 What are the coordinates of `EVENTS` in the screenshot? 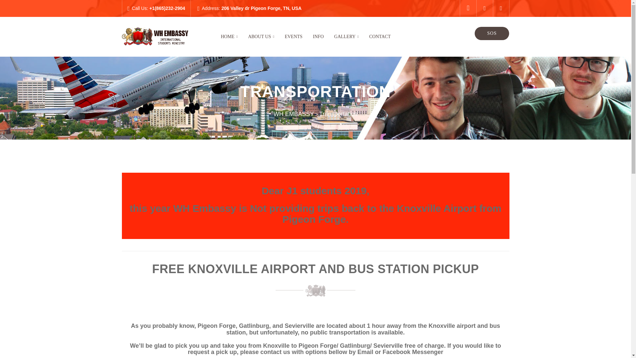 It's located at (293, 36).